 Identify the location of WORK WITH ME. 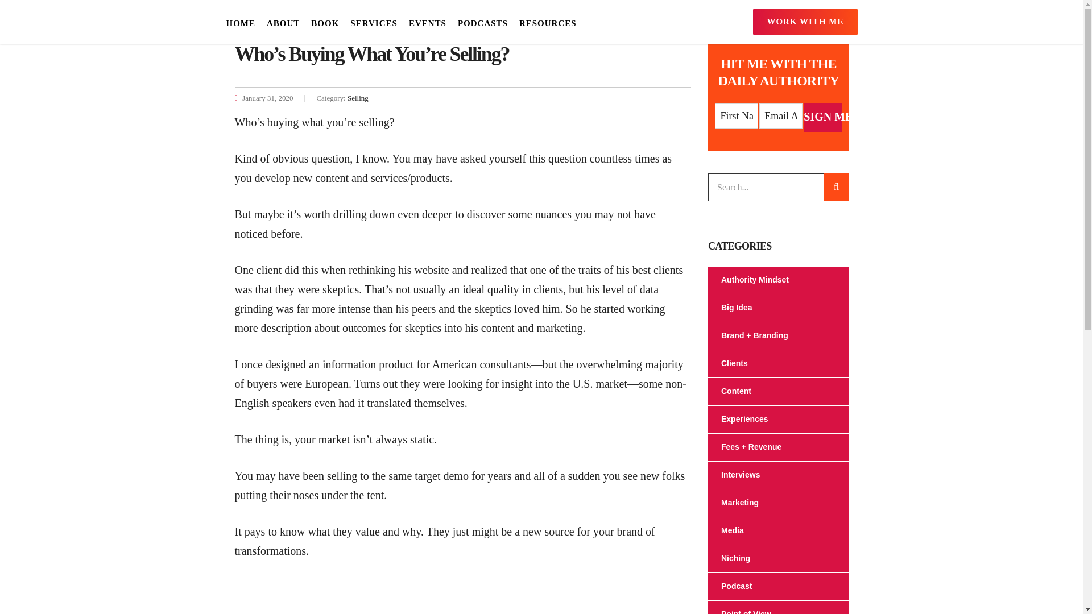
(805, 22).